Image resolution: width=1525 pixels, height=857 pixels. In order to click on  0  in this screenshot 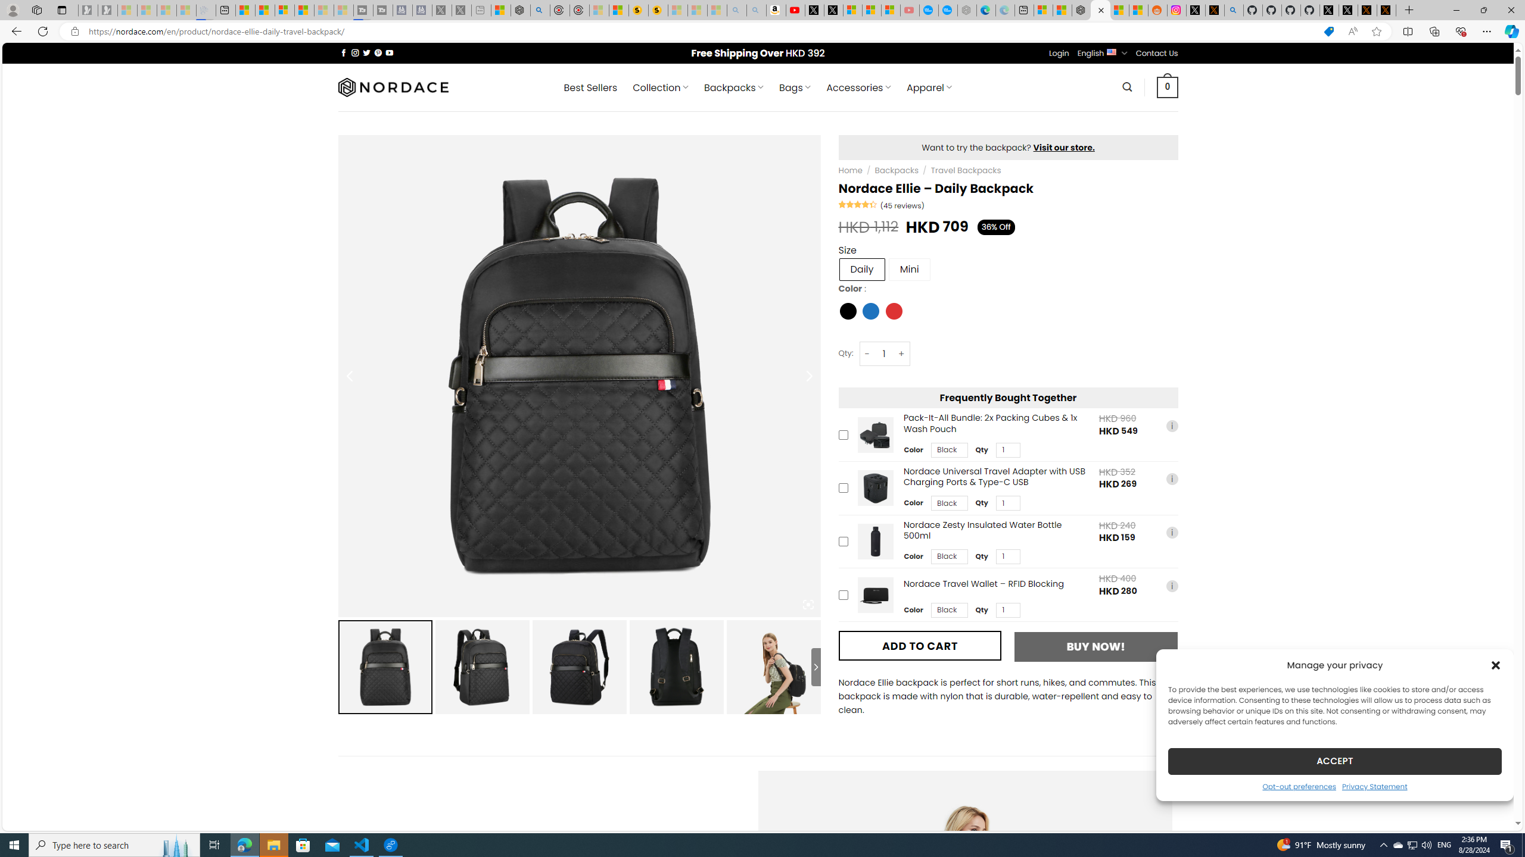, I will do `click(1168, 87)`.